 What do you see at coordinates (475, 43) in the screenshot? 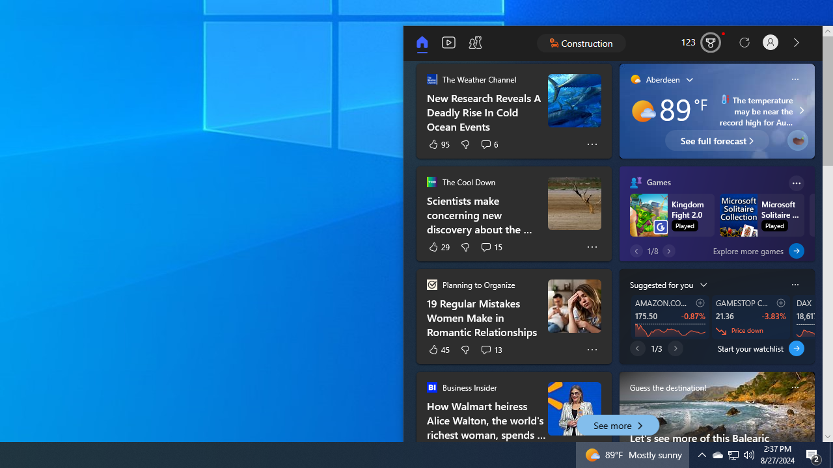
I see `Play games` at bounding box center [475, 43].